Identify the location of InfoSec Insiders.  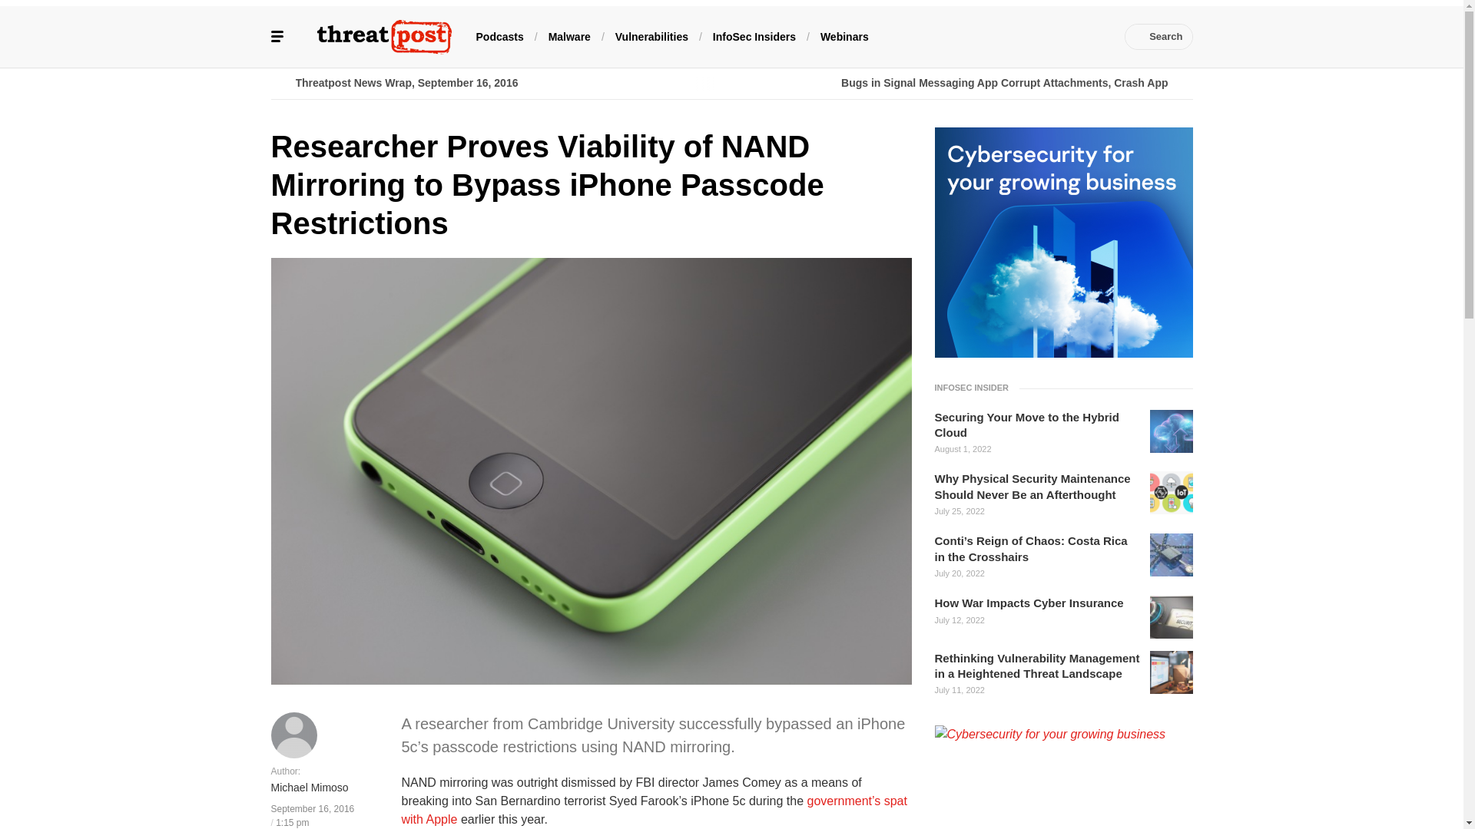
(754, 35).